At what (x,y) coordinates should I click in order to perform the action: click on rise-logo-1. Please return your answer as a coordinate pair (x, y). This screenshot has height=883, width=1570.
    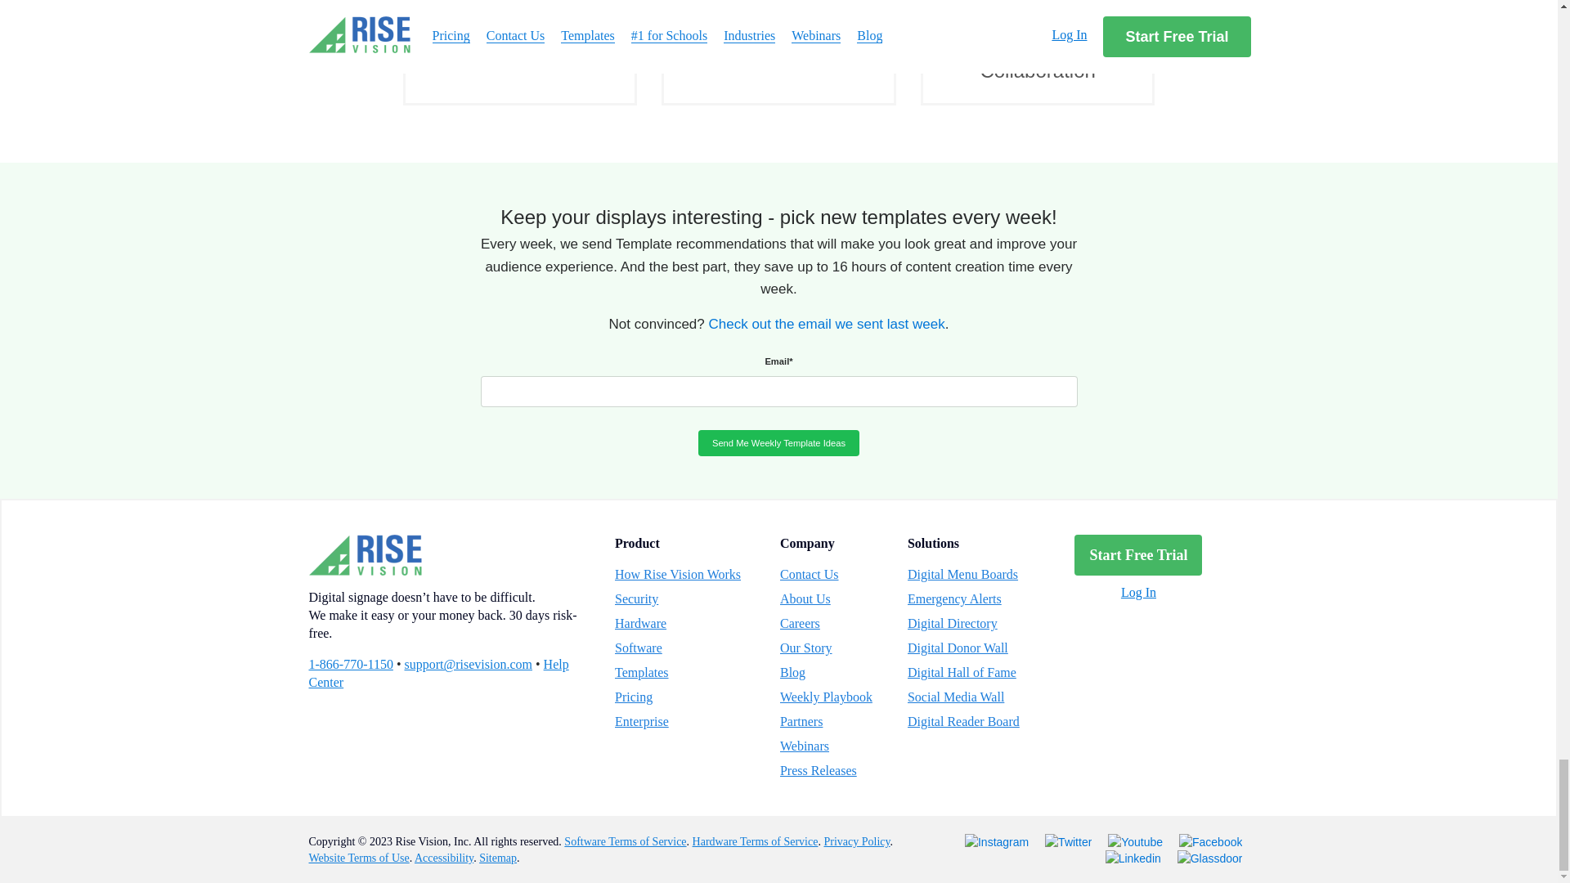
    Looking at the image, I should click on (366, 555).